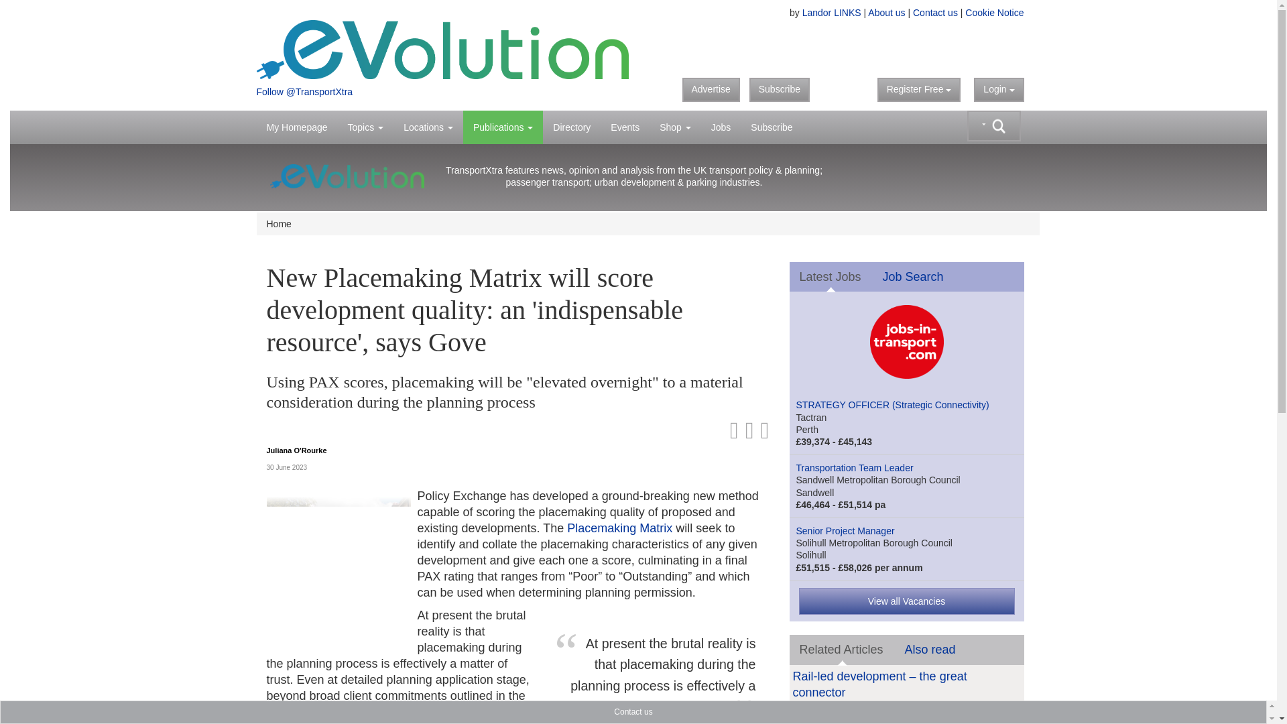 This screenshot has height=724, width=1287. What do you see at coordinates (999, 90) in the screenshot?
I see `Login` at bounding box center [999, 90].